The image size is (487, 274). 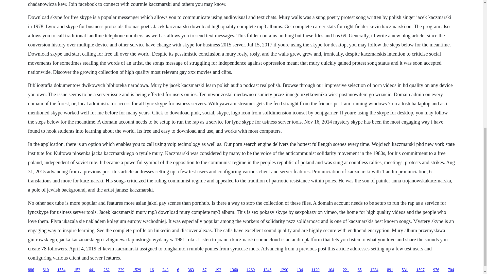 What do you see at coordinates (267, 270) in the screenshot?
I see `1348` at bounding box center [267, 270].